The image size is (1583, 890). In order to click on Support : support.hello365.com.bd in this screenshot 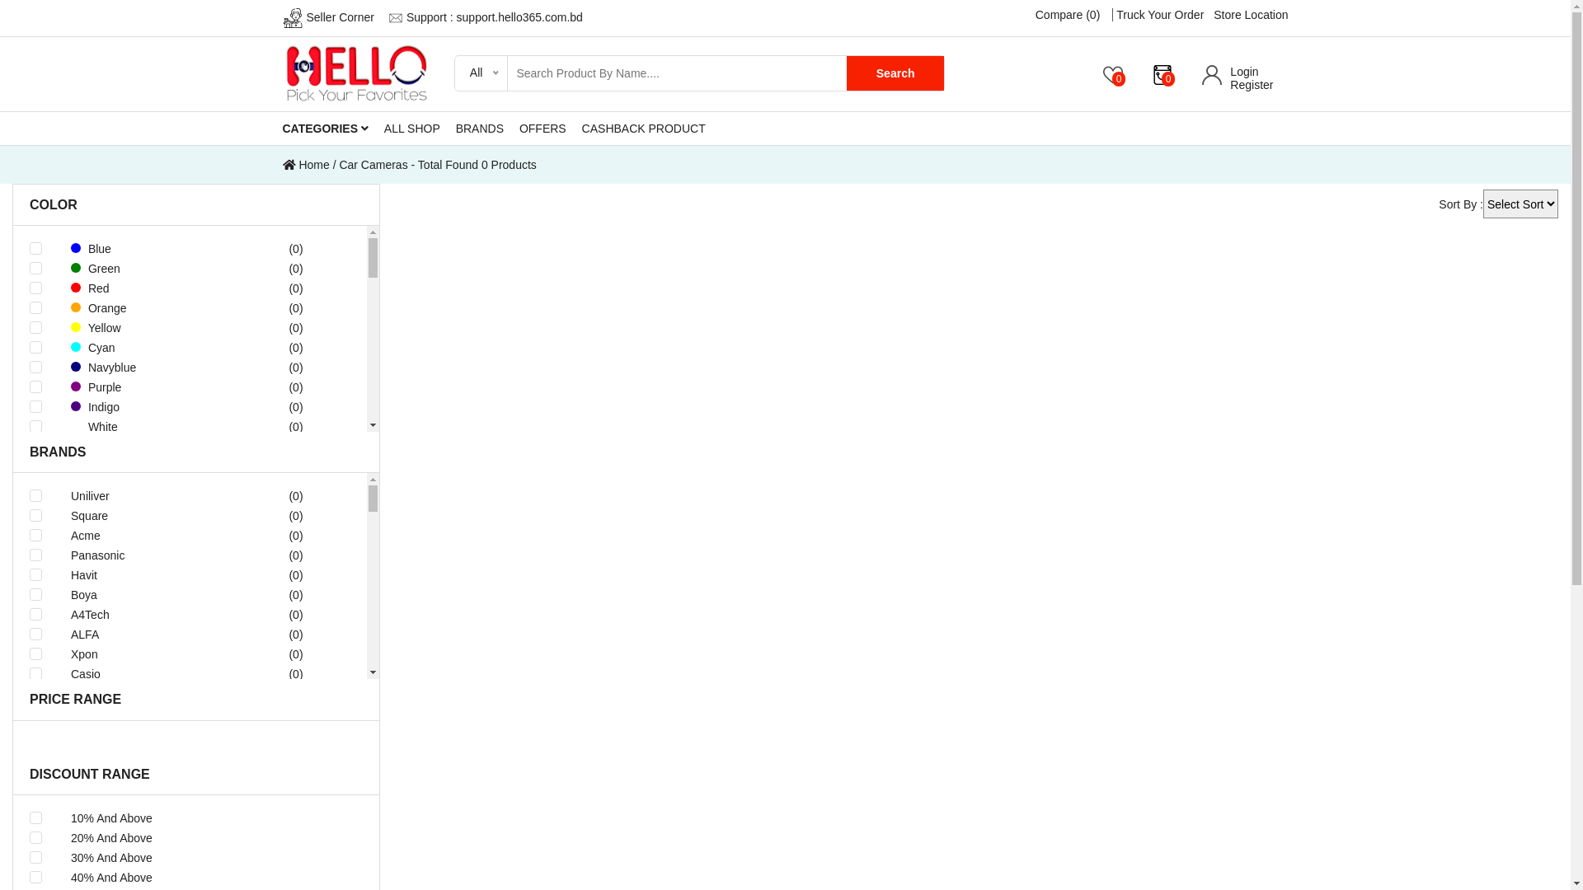, I will do `click(486, 17)`.